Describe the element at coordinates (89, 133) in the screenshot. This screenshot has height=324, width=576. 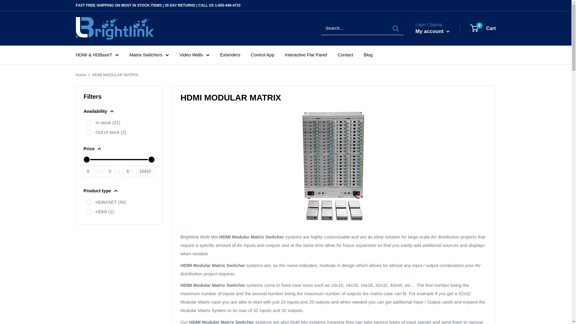
I see `0` at that location.